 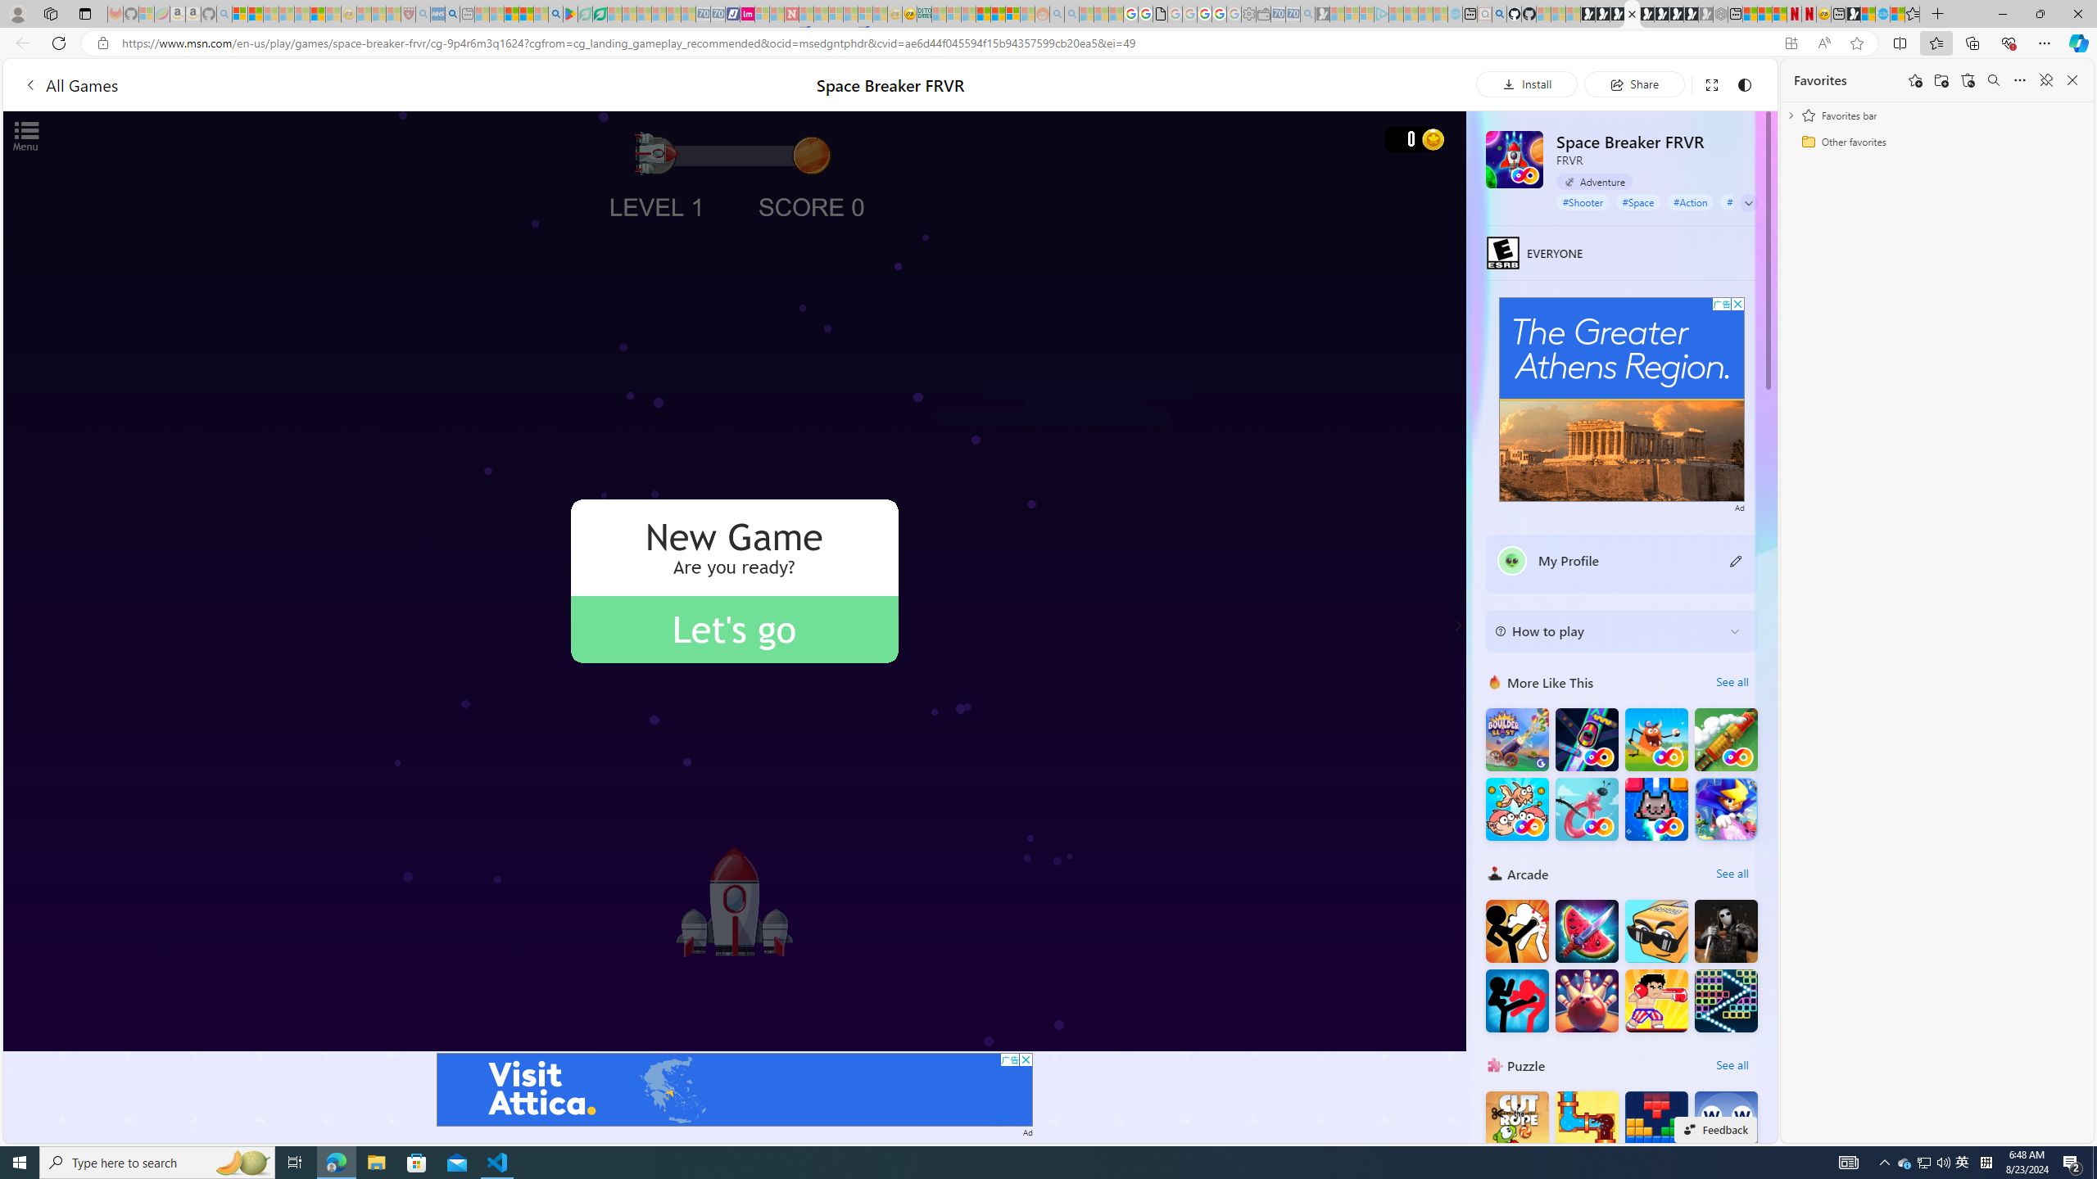 What do you see at coordinates (1993, 80) in the screenshot?
I see `Search favorites` at bounding box center [1993, 80].